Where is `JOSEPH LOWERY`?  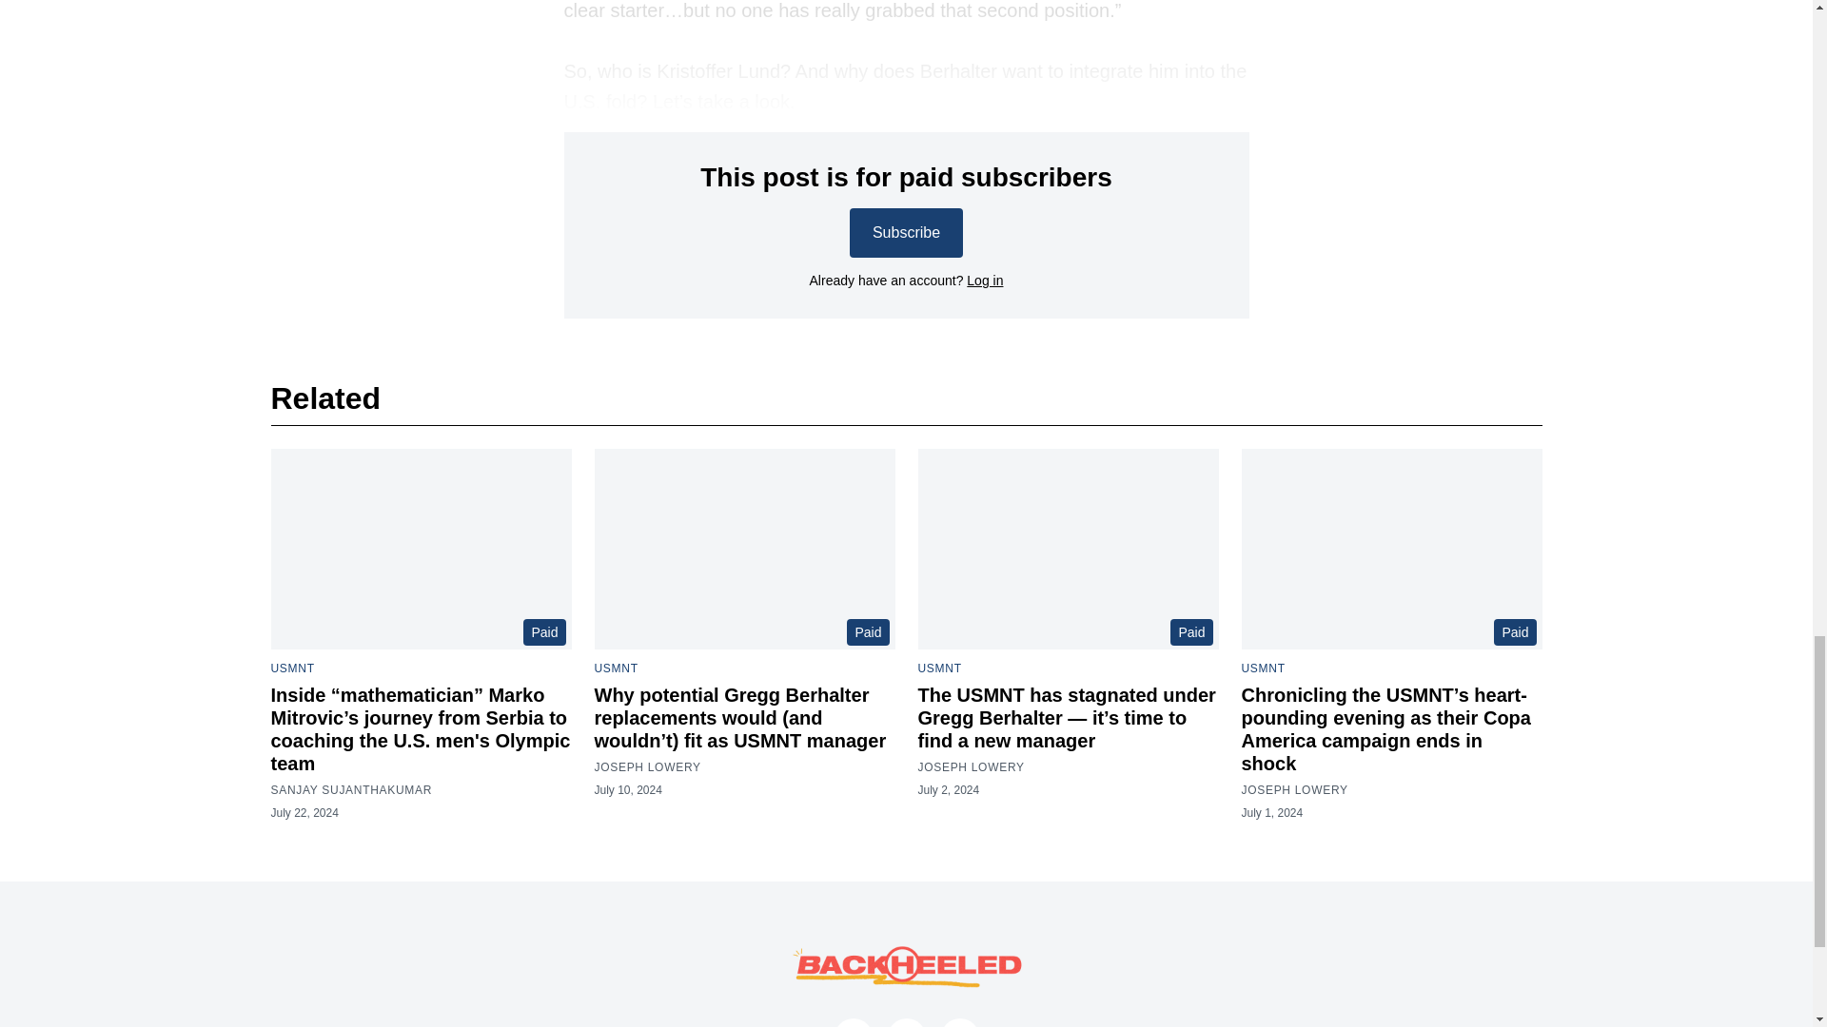 JOSEPH LOWERY is located at coordinates (970, 767).